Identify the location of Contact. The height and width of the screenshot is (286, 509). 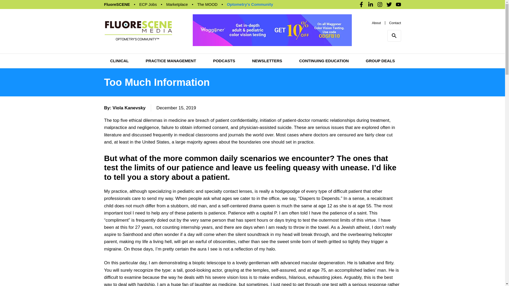
(395, 22).